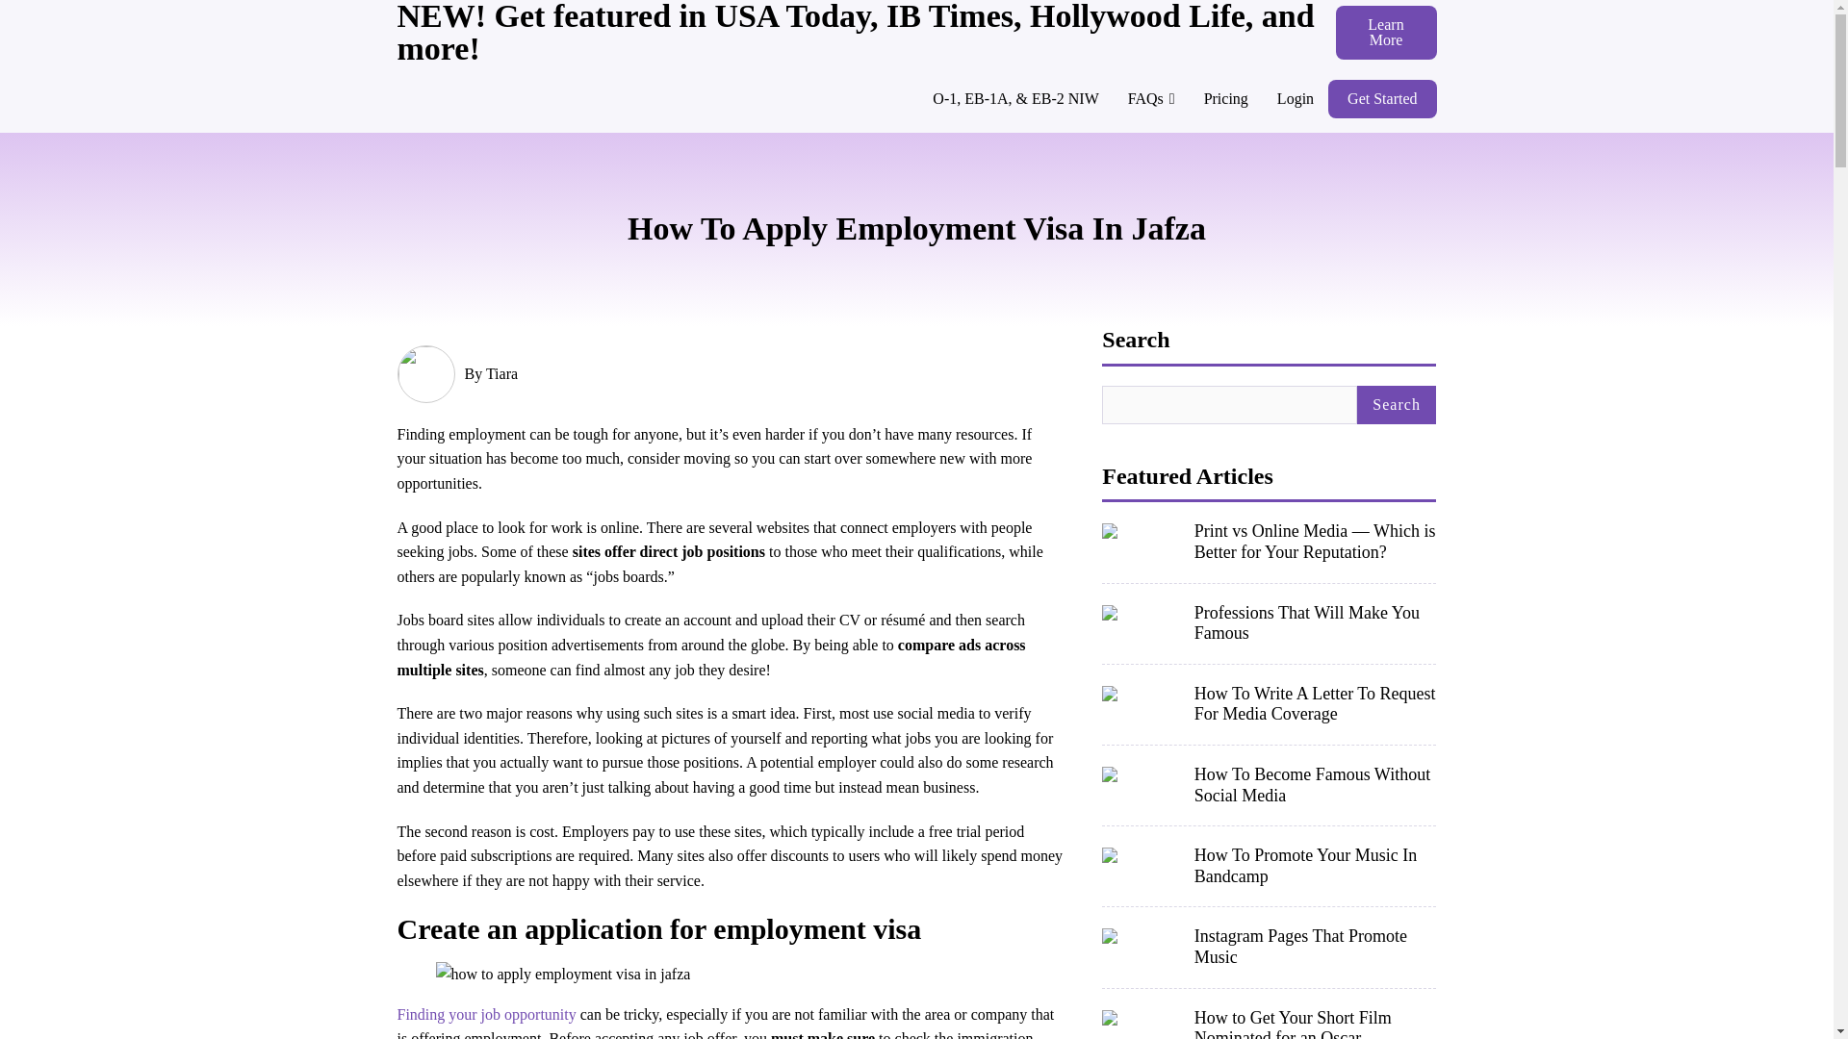 The height and width of the screenshot is (1039, 1848). What do you see at coordinates (1315, 866) in the screenshot?
I see `How To Promote Your Music In Bandcamp` at bounding box center [1315, 866].